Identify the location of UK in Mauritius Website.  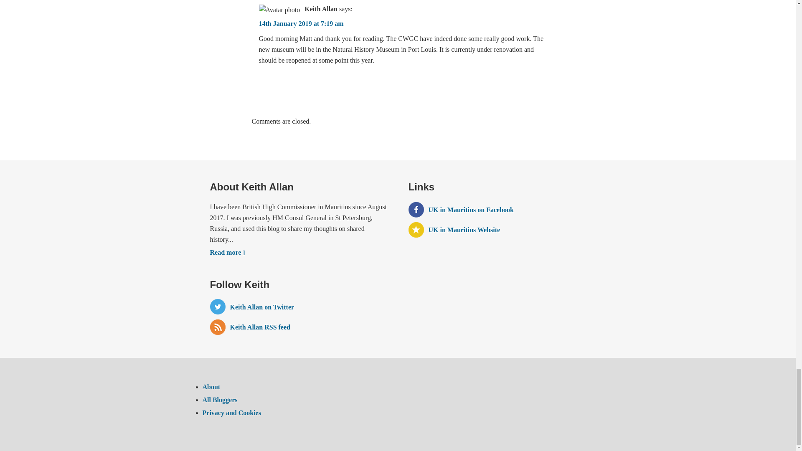
(497, 230).